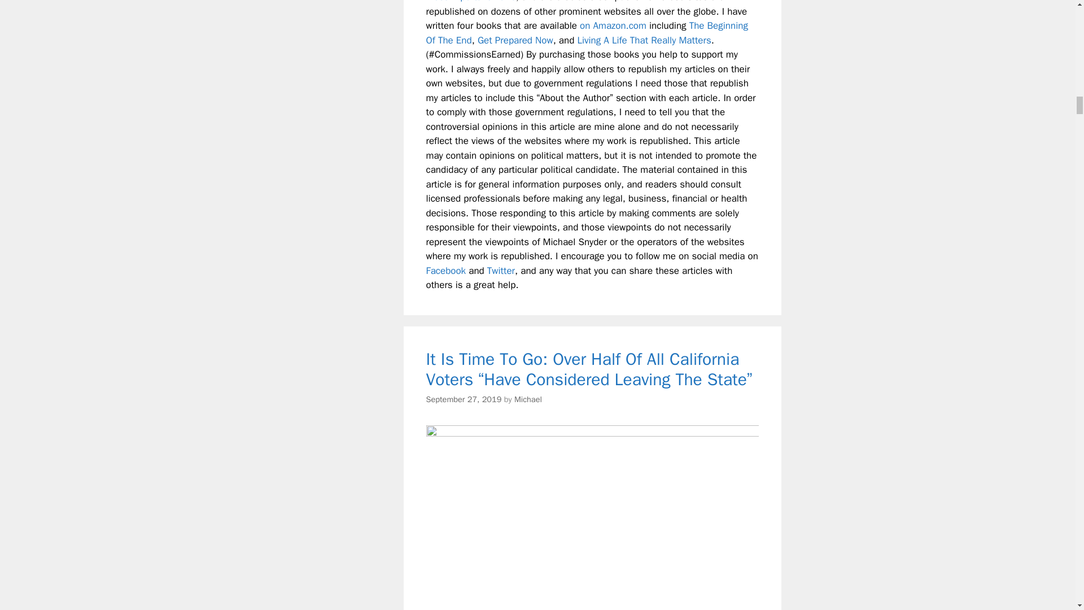 The image size is (1084, 610). I want to click on Twitter, so click(501, 271).